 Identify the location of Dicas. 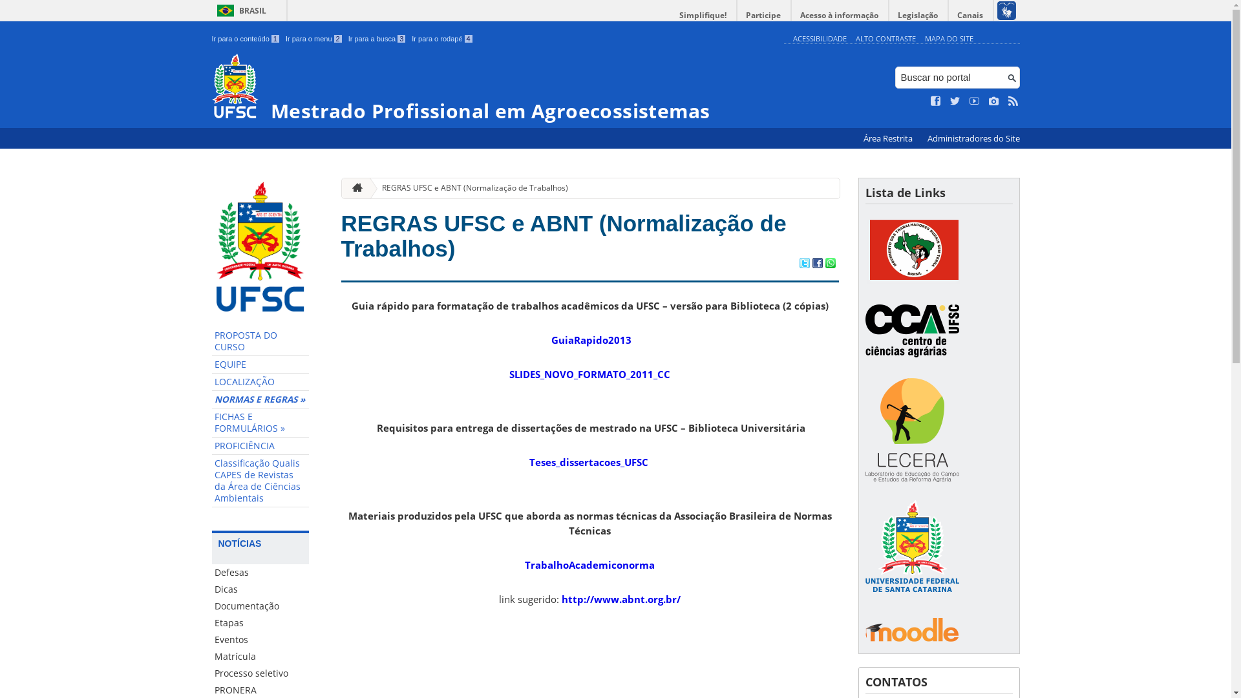
(260, 589).